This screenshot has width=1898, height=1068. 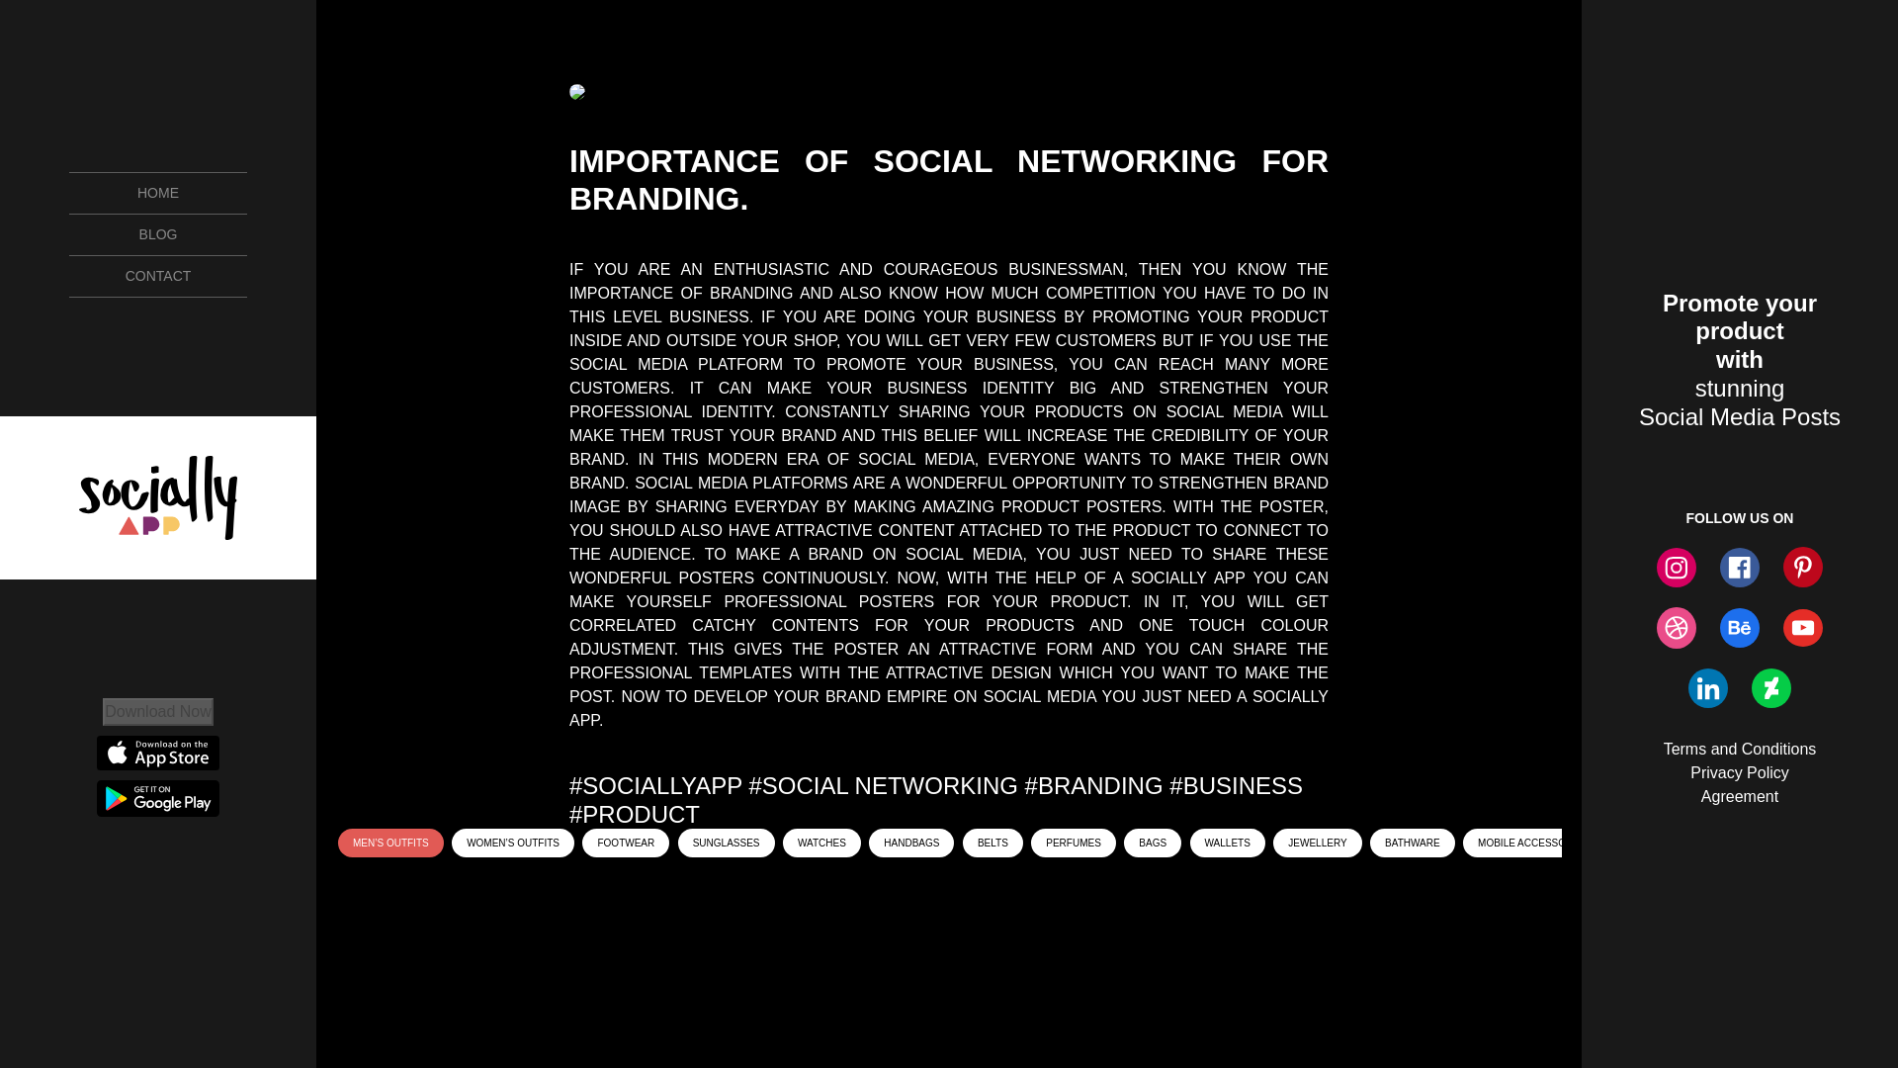 What do you see at coordinates (1732, 843) in the screenshot?
I see `SALOON` at bounding box center [1732, 843].